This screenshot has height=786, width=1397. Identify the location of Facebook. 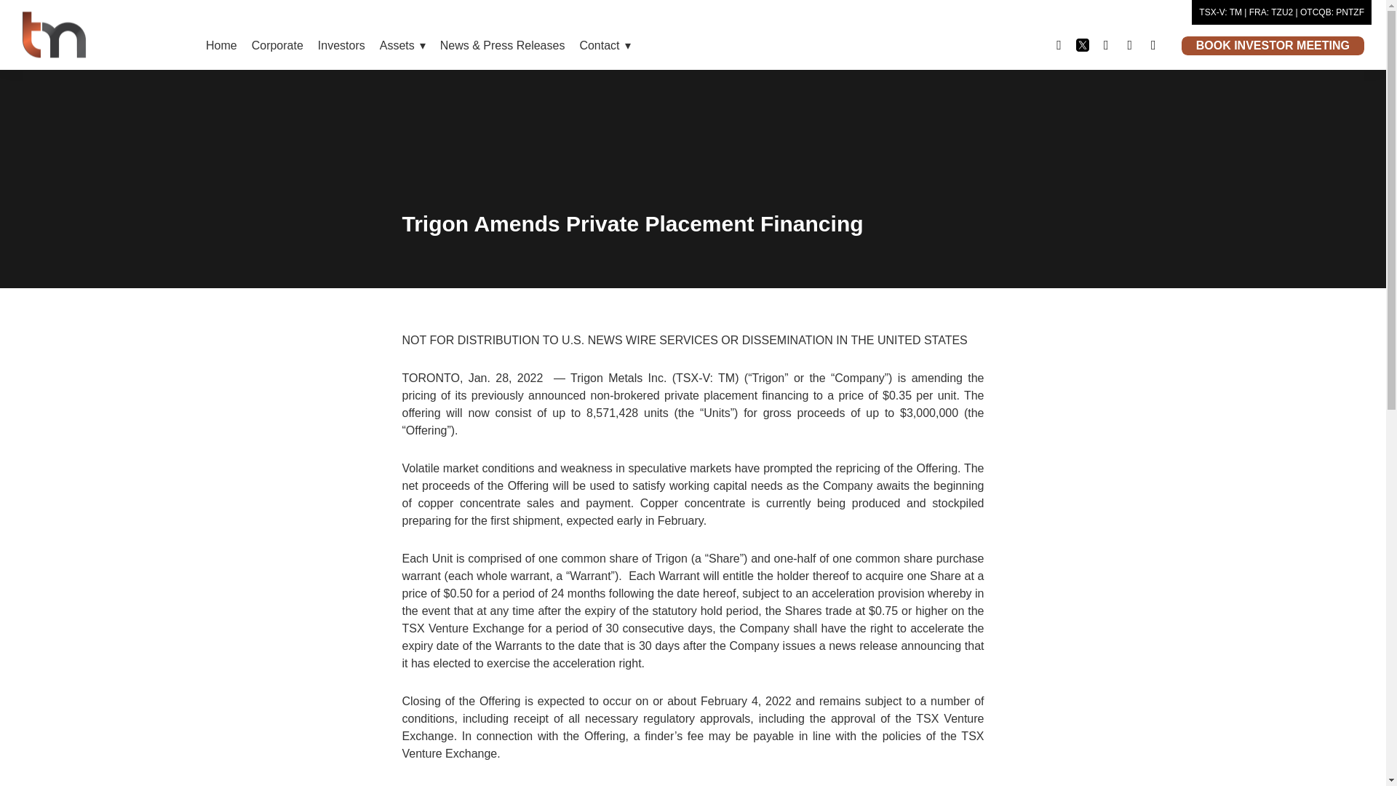
(1058, 44).